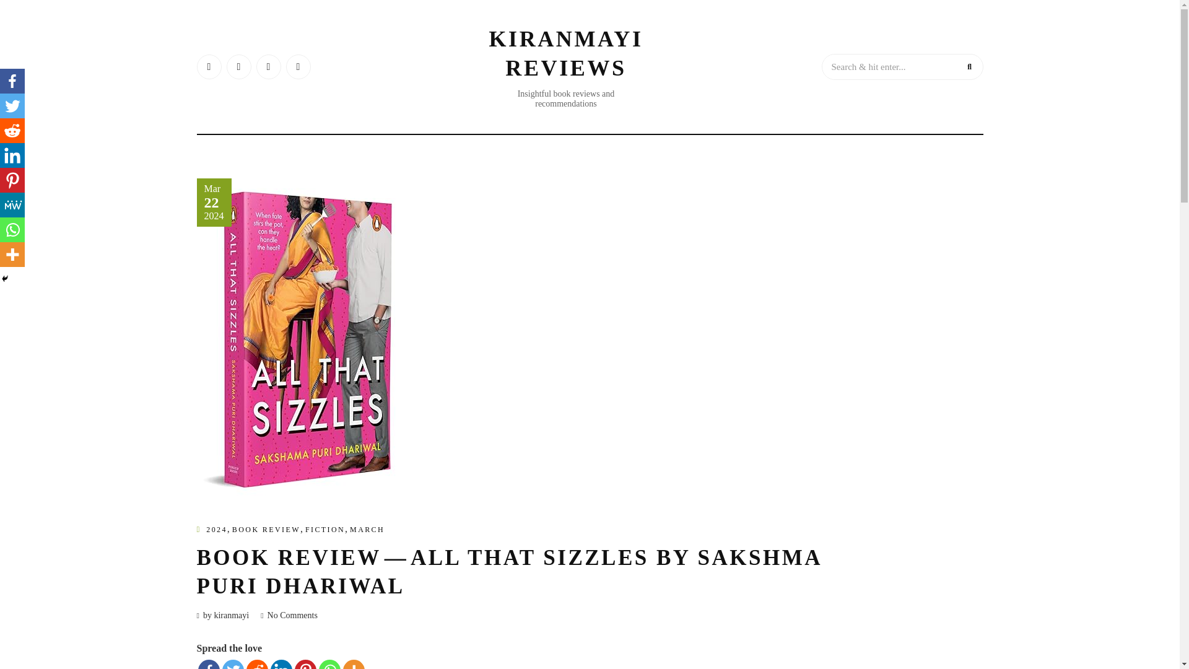  Describe the element at coordinates (367, 529) in the screenshot. I see `MARCH` at that location.